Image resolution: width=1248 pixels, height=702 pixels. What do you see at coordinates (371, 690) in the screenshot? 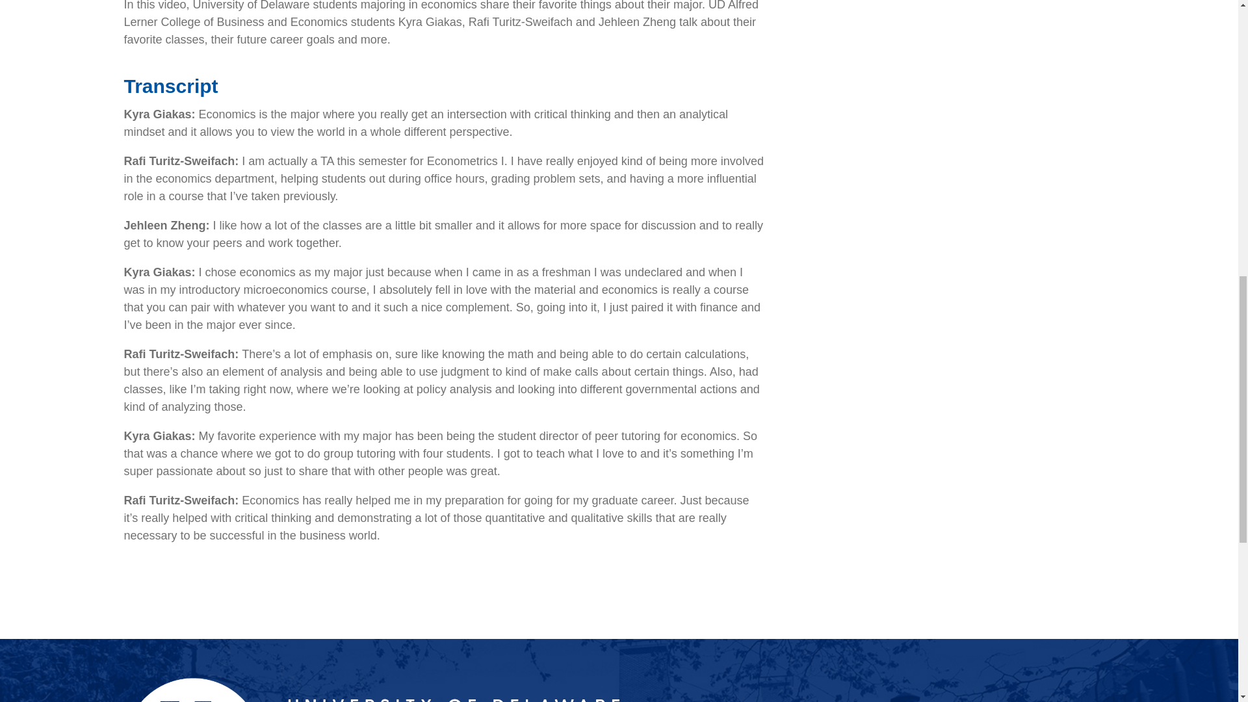
I see `ud-lerner-monogram` at bounding box center [371, 690].